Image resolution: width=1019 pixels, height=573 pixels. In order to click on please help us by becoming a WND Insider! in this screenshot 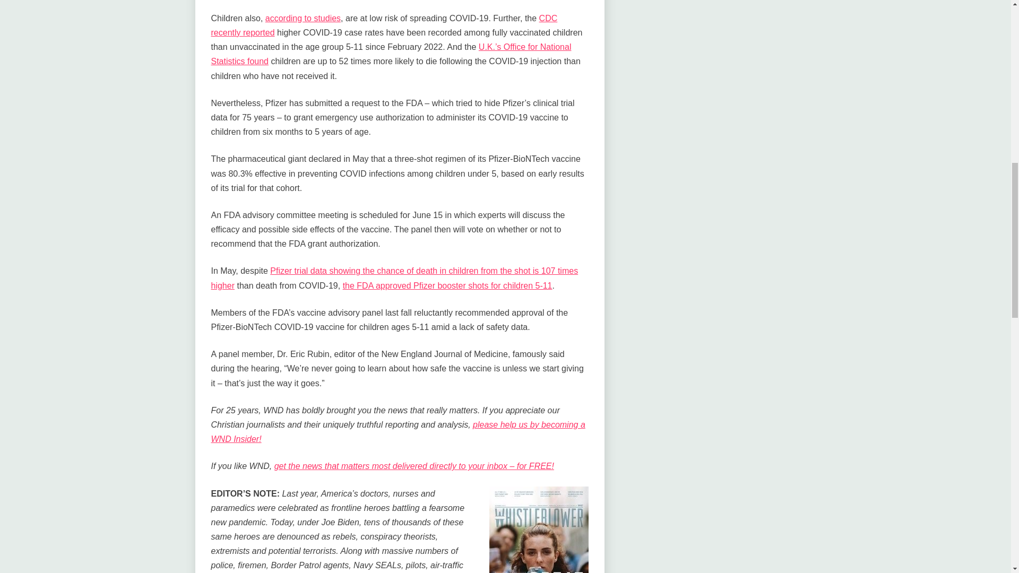, I will do `click(398, 431)`.